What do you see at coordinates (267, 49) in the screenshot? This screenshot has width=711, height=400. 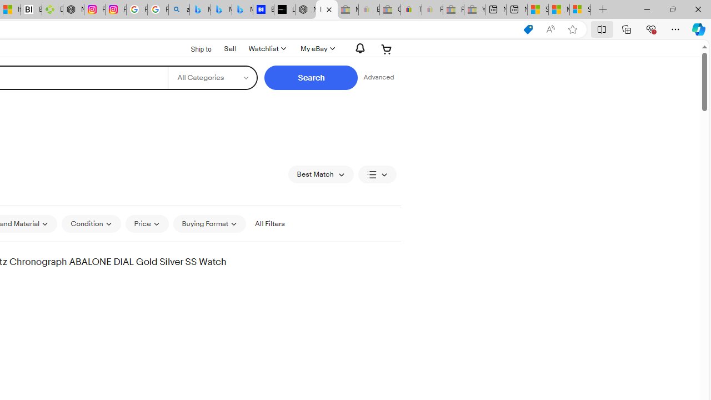 I see `Watchlist` at bounding box center [267, 49].